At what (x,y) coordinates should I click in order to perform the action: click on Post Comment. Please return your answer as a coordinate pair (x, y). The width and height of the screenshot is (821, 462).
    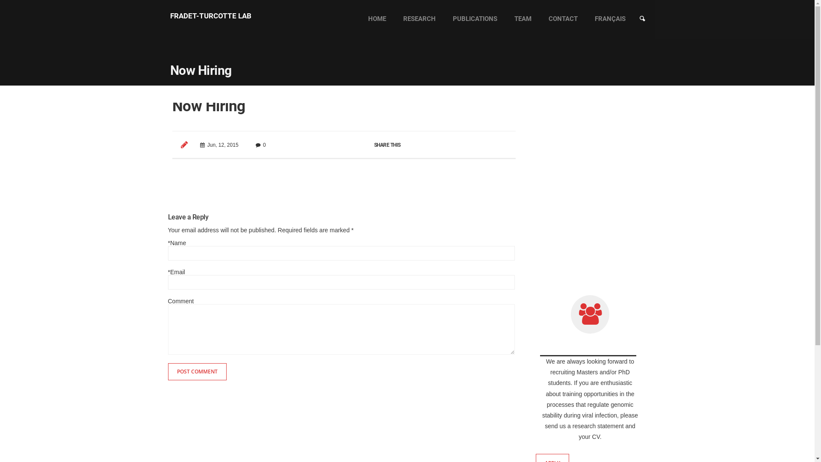
    Looking at the image, I should click on (174, 9).